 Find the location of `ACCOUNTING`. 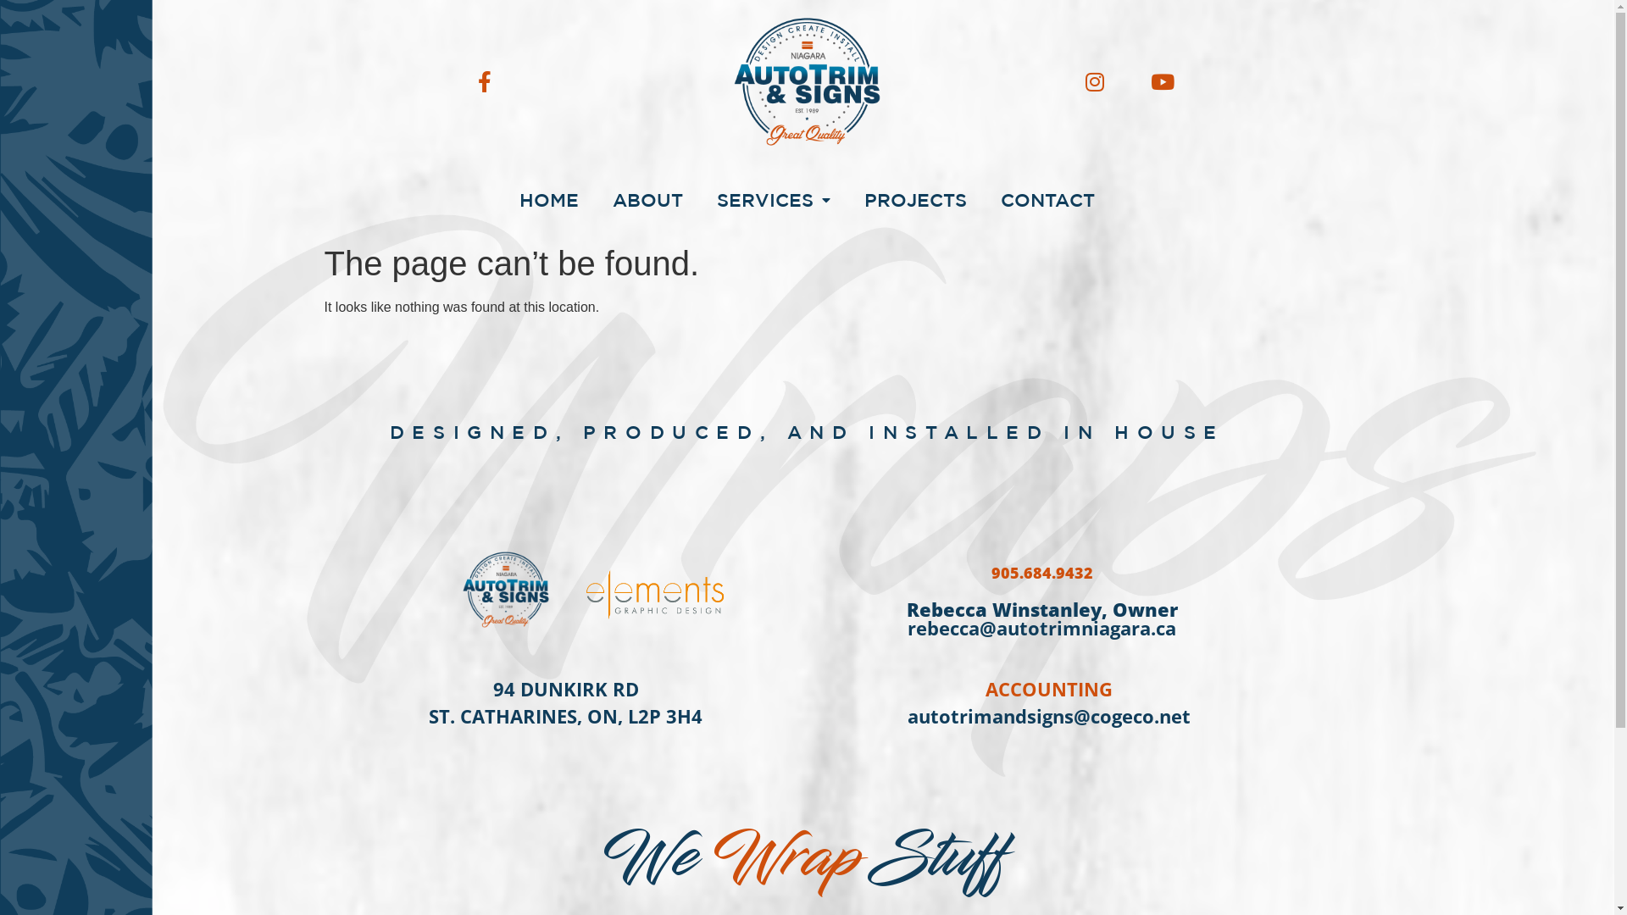

ACCOUNTING is located at coordinates (1048, 676).